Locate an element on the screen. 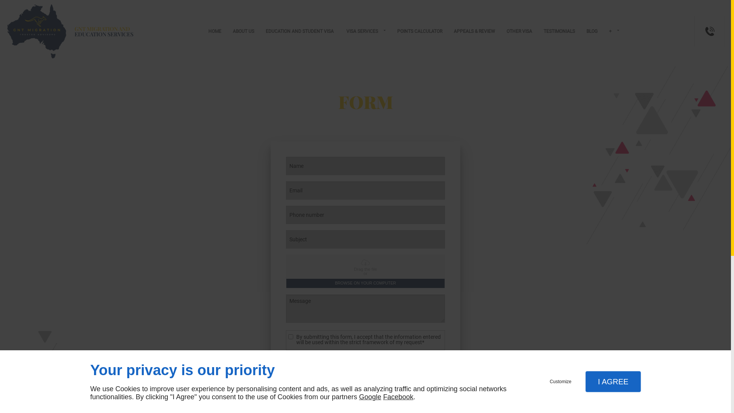 The image size is (734, 413). APPEALS & REVIEW is located at coordinates (474, 31).